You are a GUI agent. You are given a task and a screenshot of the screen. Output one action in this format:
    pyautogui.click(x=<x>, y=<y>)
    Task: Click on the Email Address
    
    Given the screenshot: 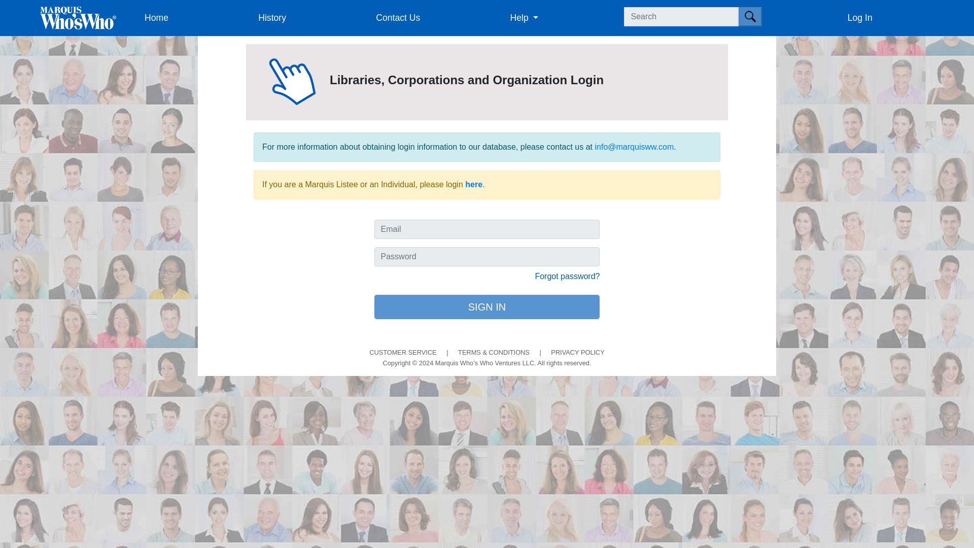 What is the action you would take?
    pyautogui.click(x=487, y=229)
    